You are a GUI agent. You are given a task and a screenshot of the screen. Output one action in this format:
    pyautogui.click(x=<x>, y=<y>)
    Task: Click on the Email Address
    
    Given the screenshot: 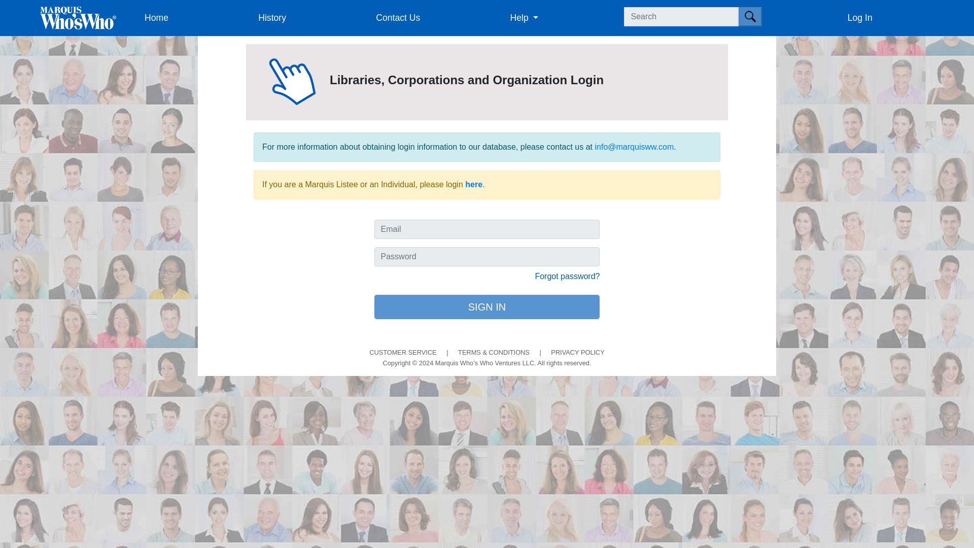 What is the action you would take?
    pyautogui.click(x=487, y=229)
    